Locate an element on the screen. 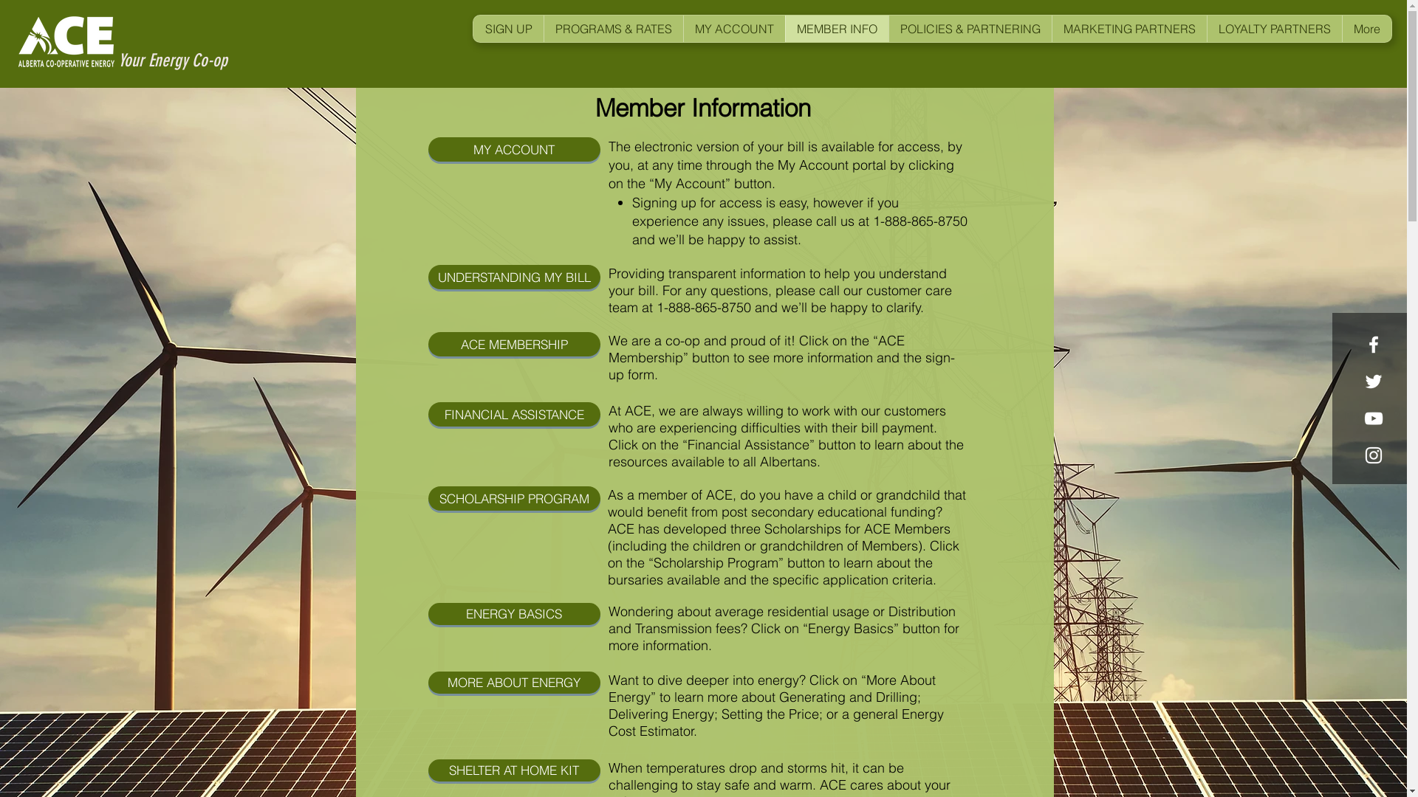 The height and width of the screenshot is (797, 1418). ENERGY BASICS is located at coordinates (514, 614).